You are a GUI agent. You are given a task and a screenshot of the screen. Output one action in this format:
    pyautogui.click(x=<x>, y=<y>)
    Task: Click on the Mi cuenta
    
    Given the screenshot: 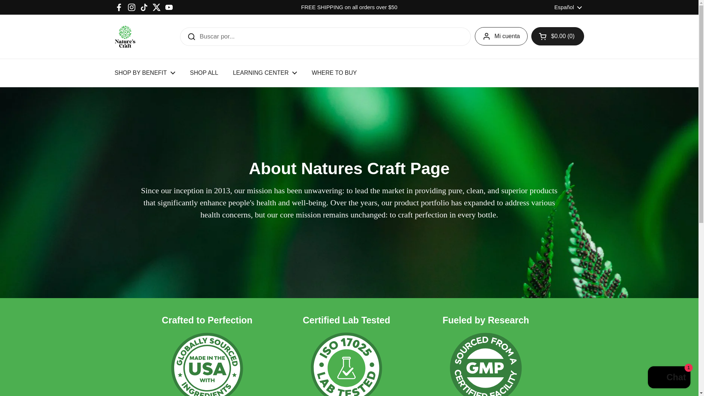 What is the action you would take?
    pyautogui.click(x=501, y=36)
    